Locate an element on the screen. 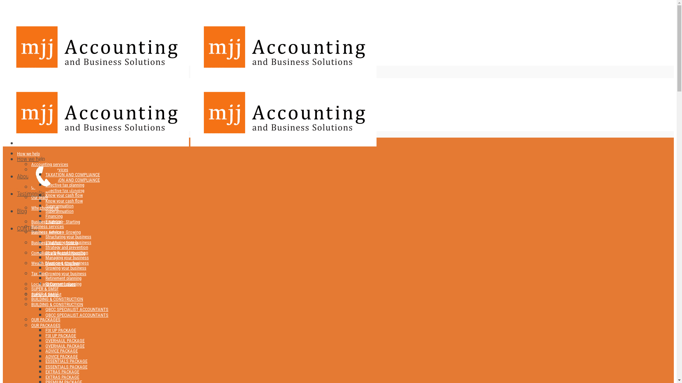 This screenshot has height=383, width=682. ADVICE PACKAGE is located at coordinates (62, 351).